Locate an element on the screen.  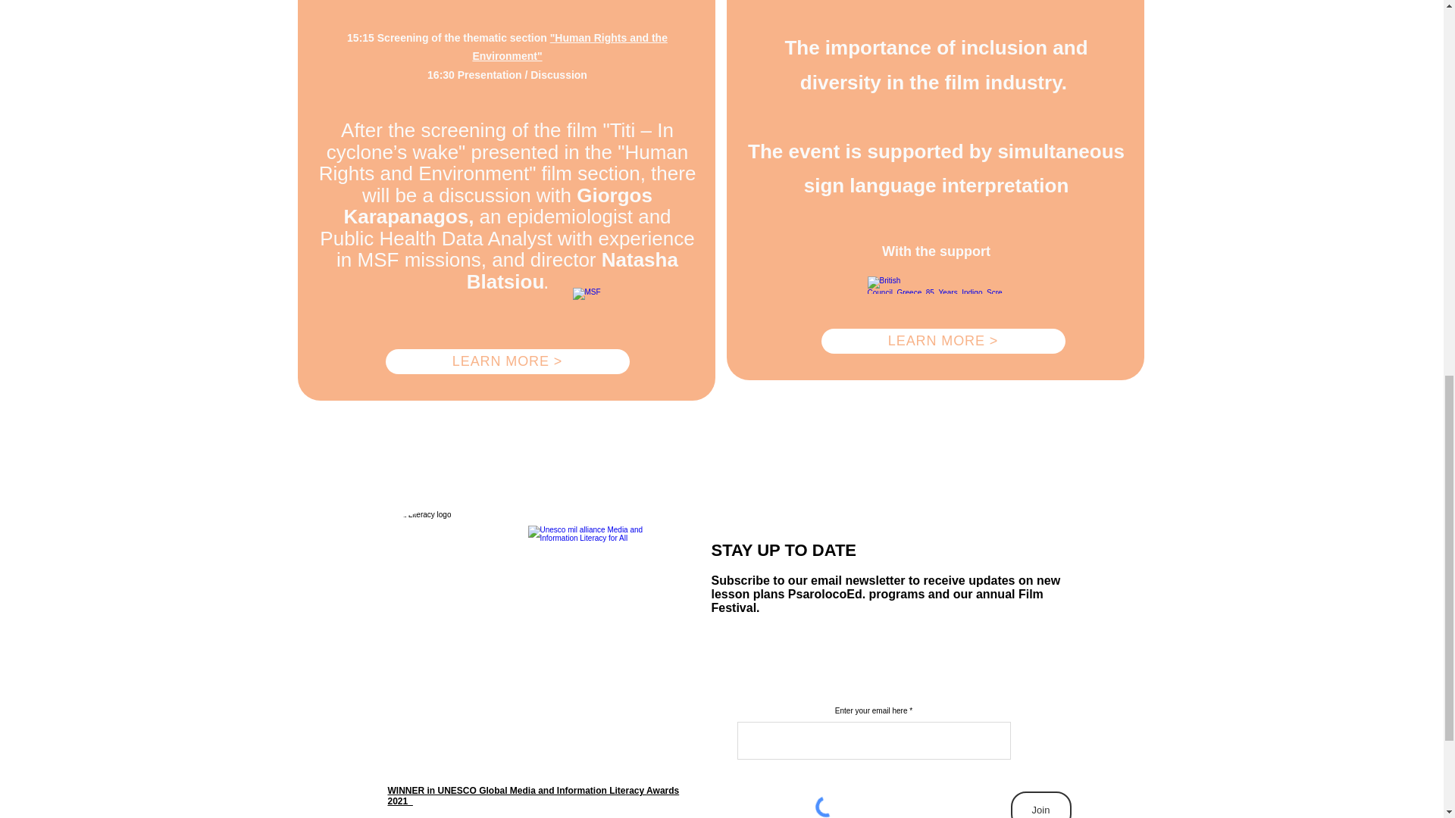
Join is located at coordinates (1041, 804).